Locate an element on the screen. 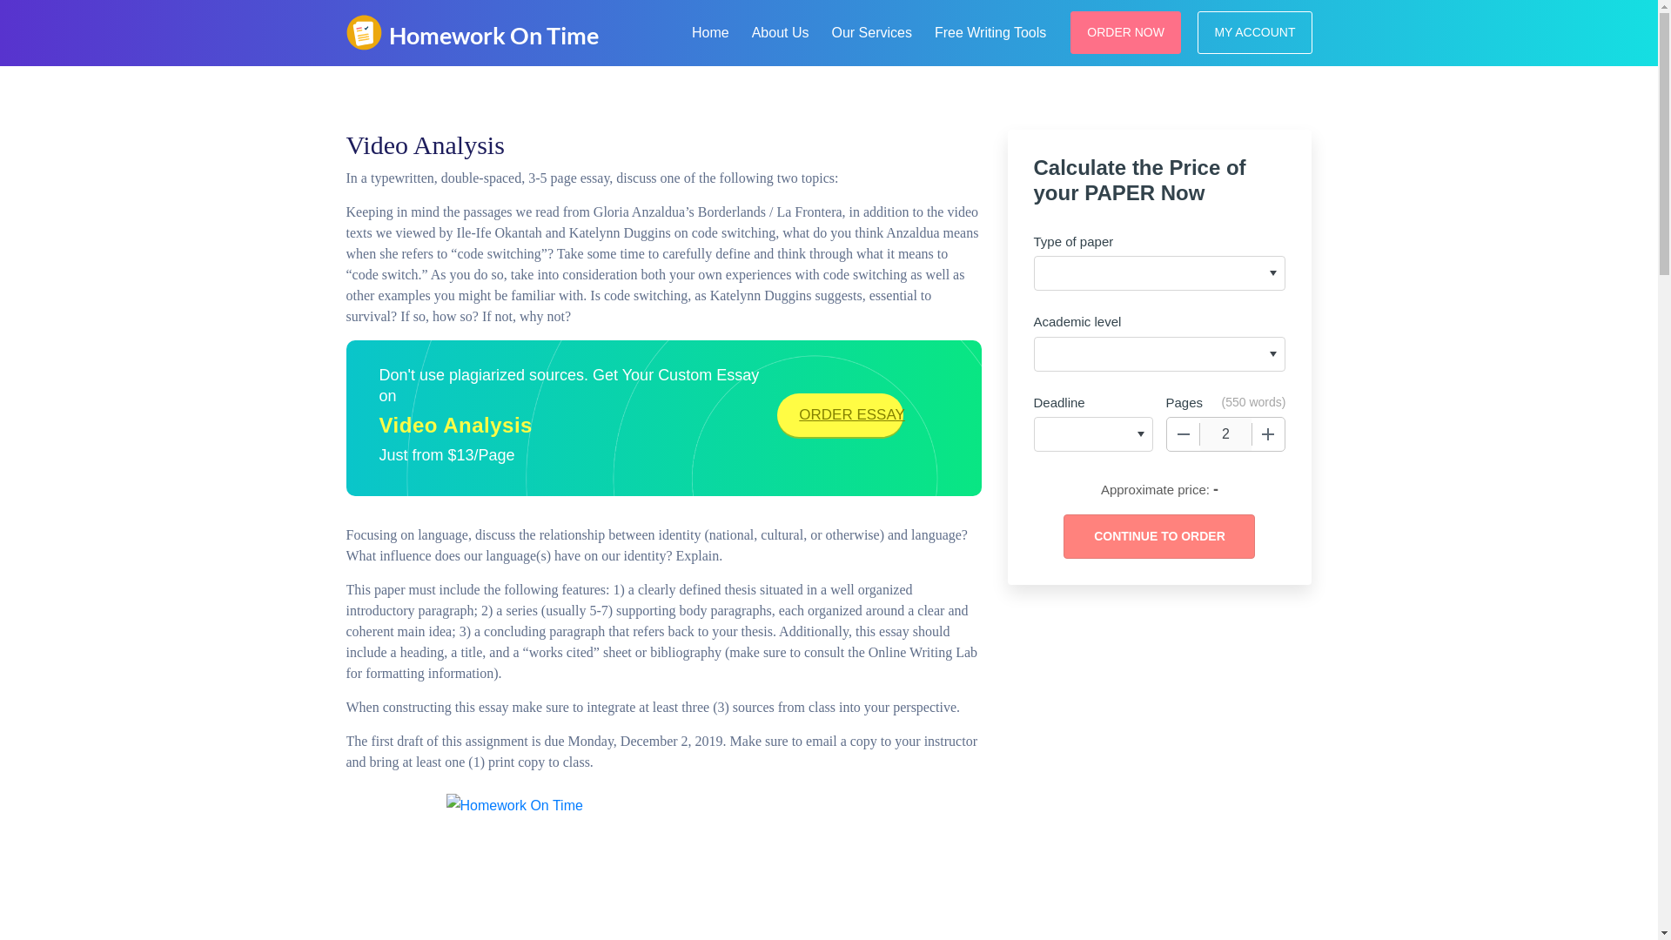  Free Writing Tools is located at coordinates (990, 30).